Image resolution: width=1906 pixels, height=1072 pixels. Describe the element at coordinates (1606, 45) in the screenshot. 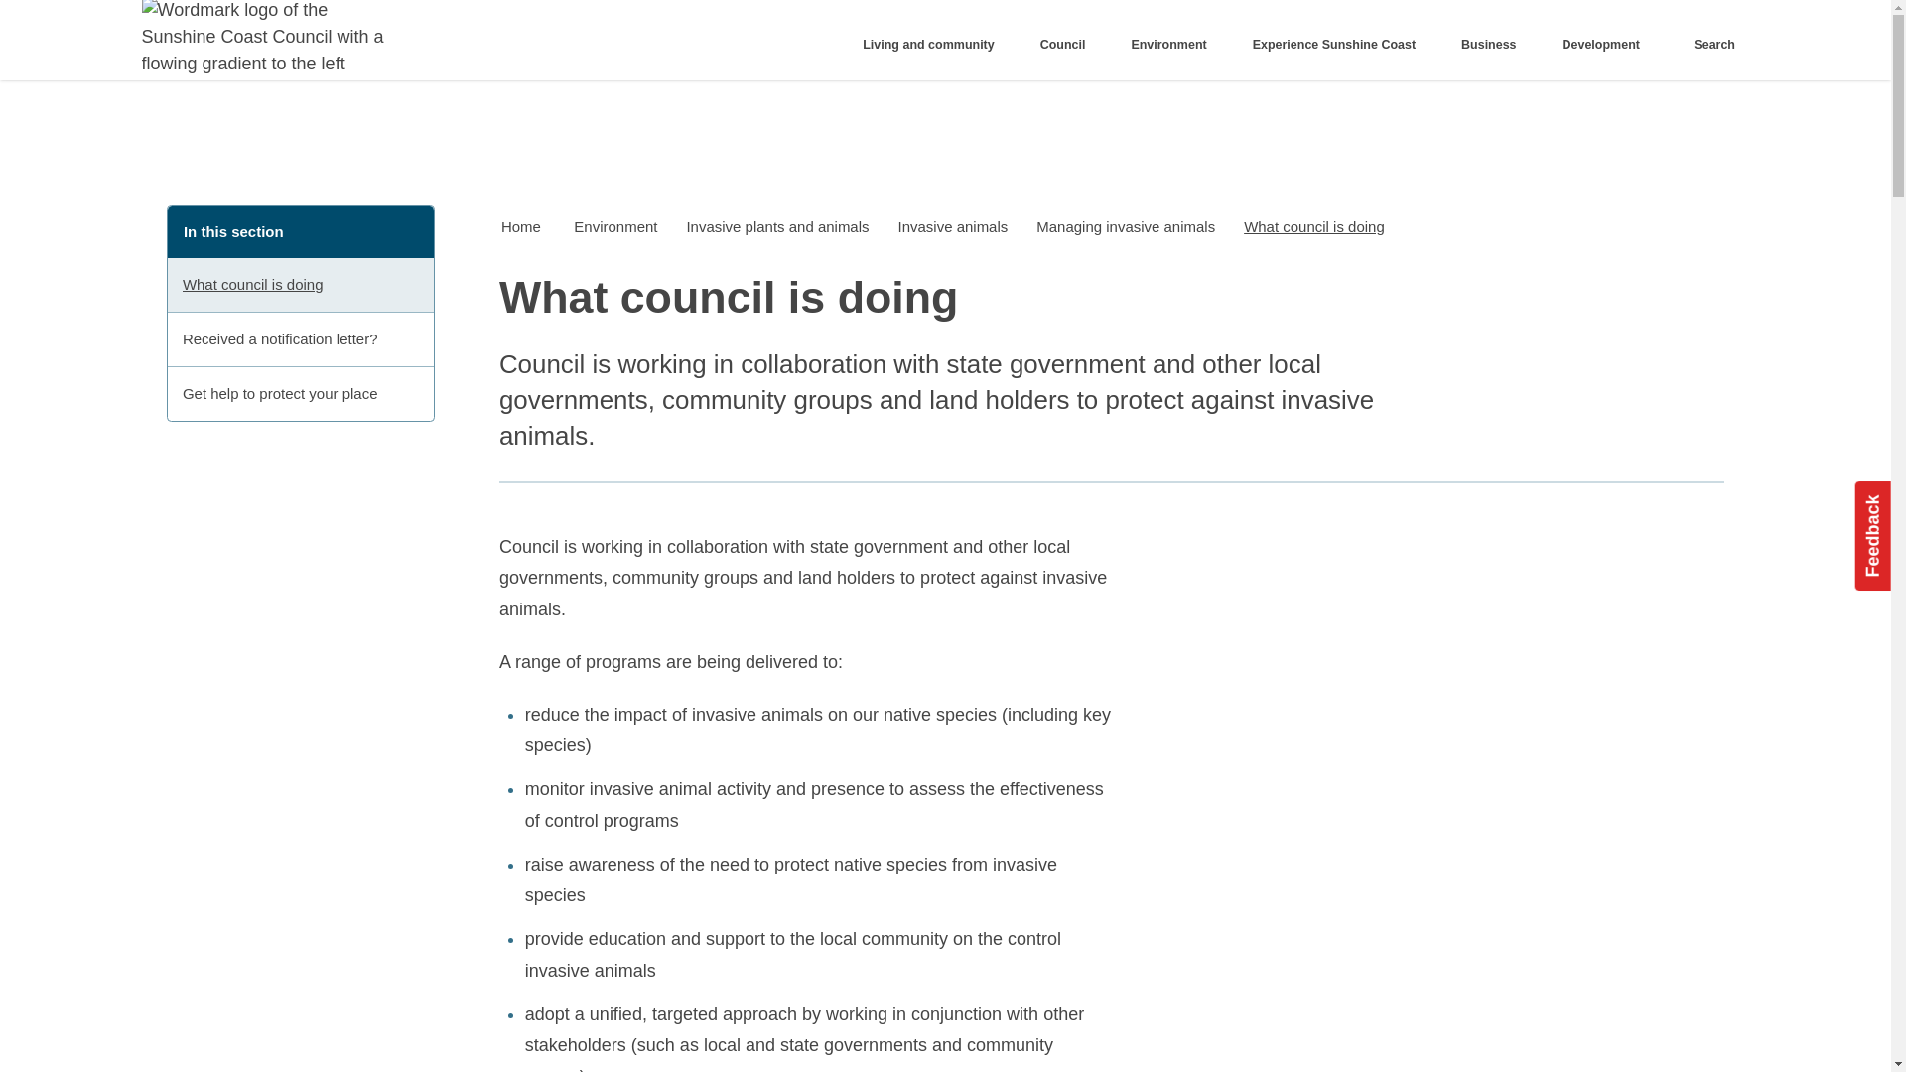

I see `Development` at that location.